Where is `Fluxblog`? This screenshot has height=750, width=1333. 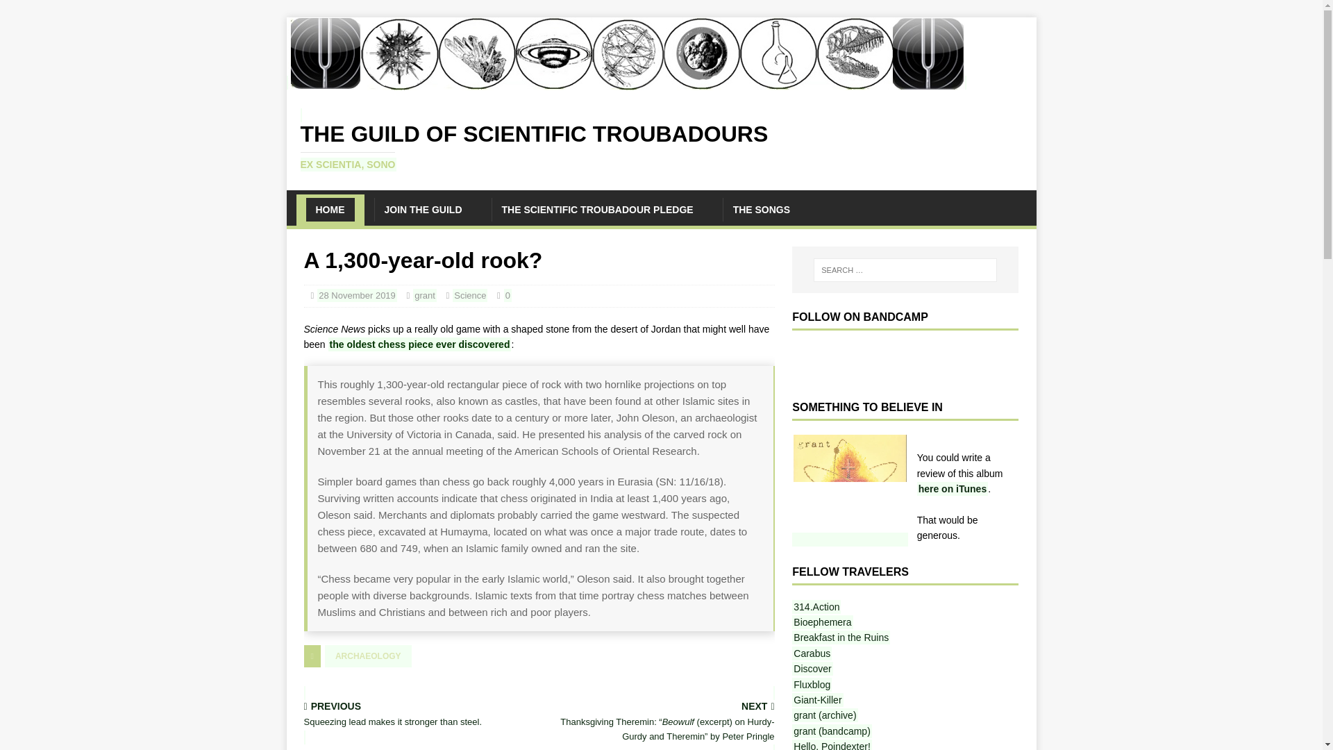 Fluxblog is located at coordinates (812, 685).